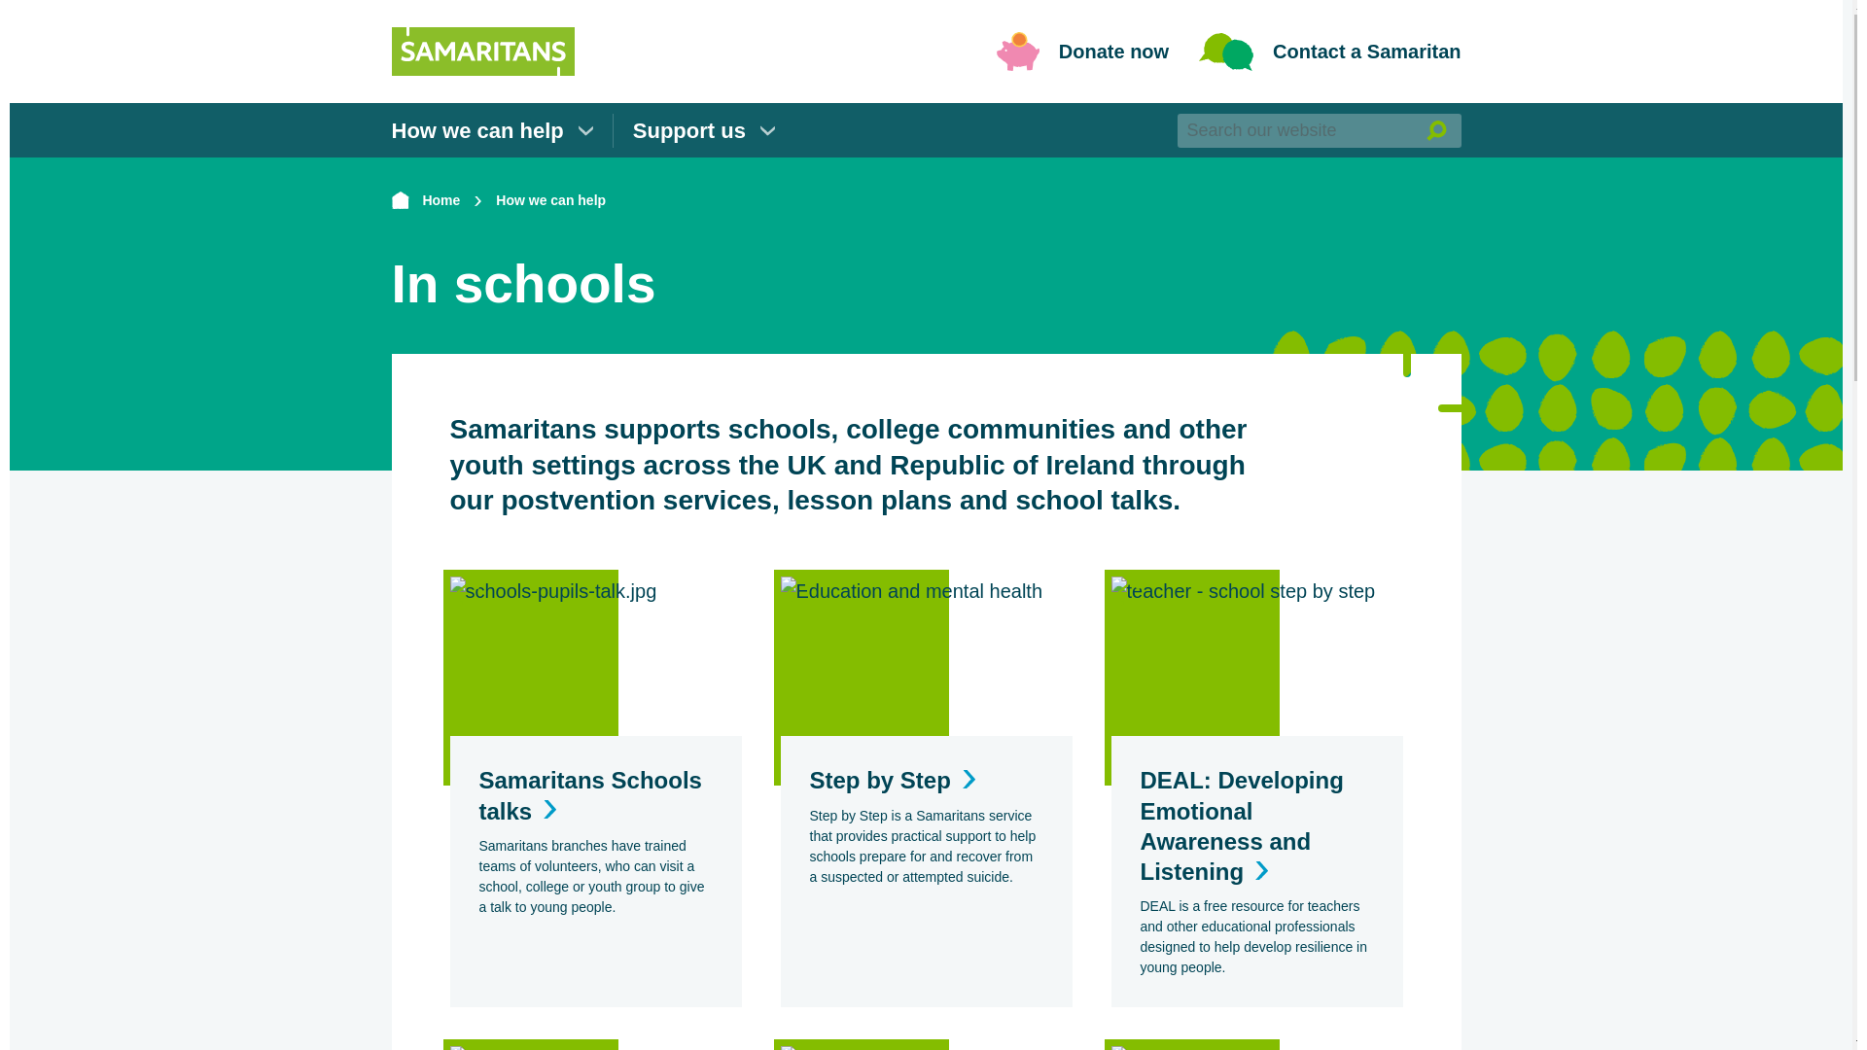 The image size is (1867, 1050). What do you see at coordinates (481, 52) in the screenshot?
I see `Samaritans homepage` at bounding box center [481, 52].